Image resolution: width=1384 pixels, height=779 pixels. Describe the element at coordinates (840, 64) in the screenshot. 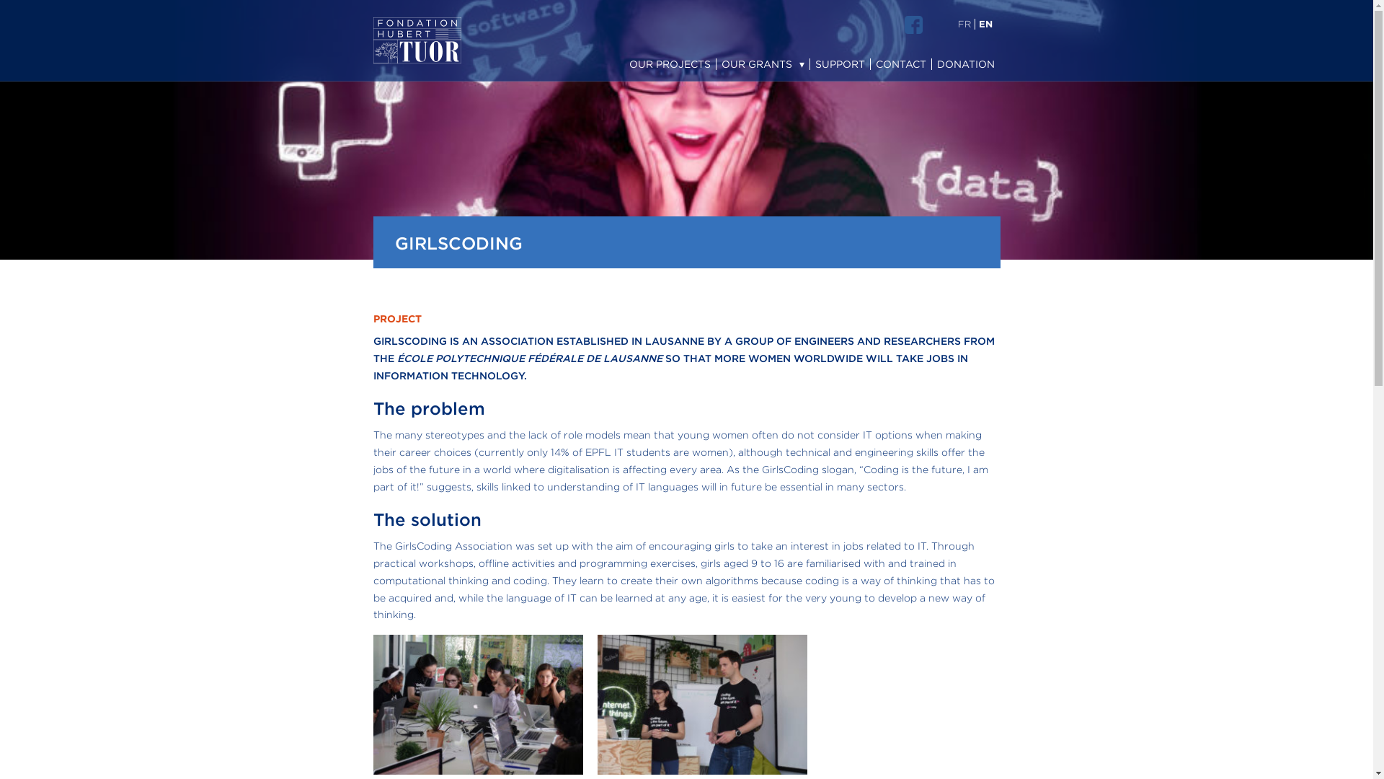

I see `SUPPORT` at that location.